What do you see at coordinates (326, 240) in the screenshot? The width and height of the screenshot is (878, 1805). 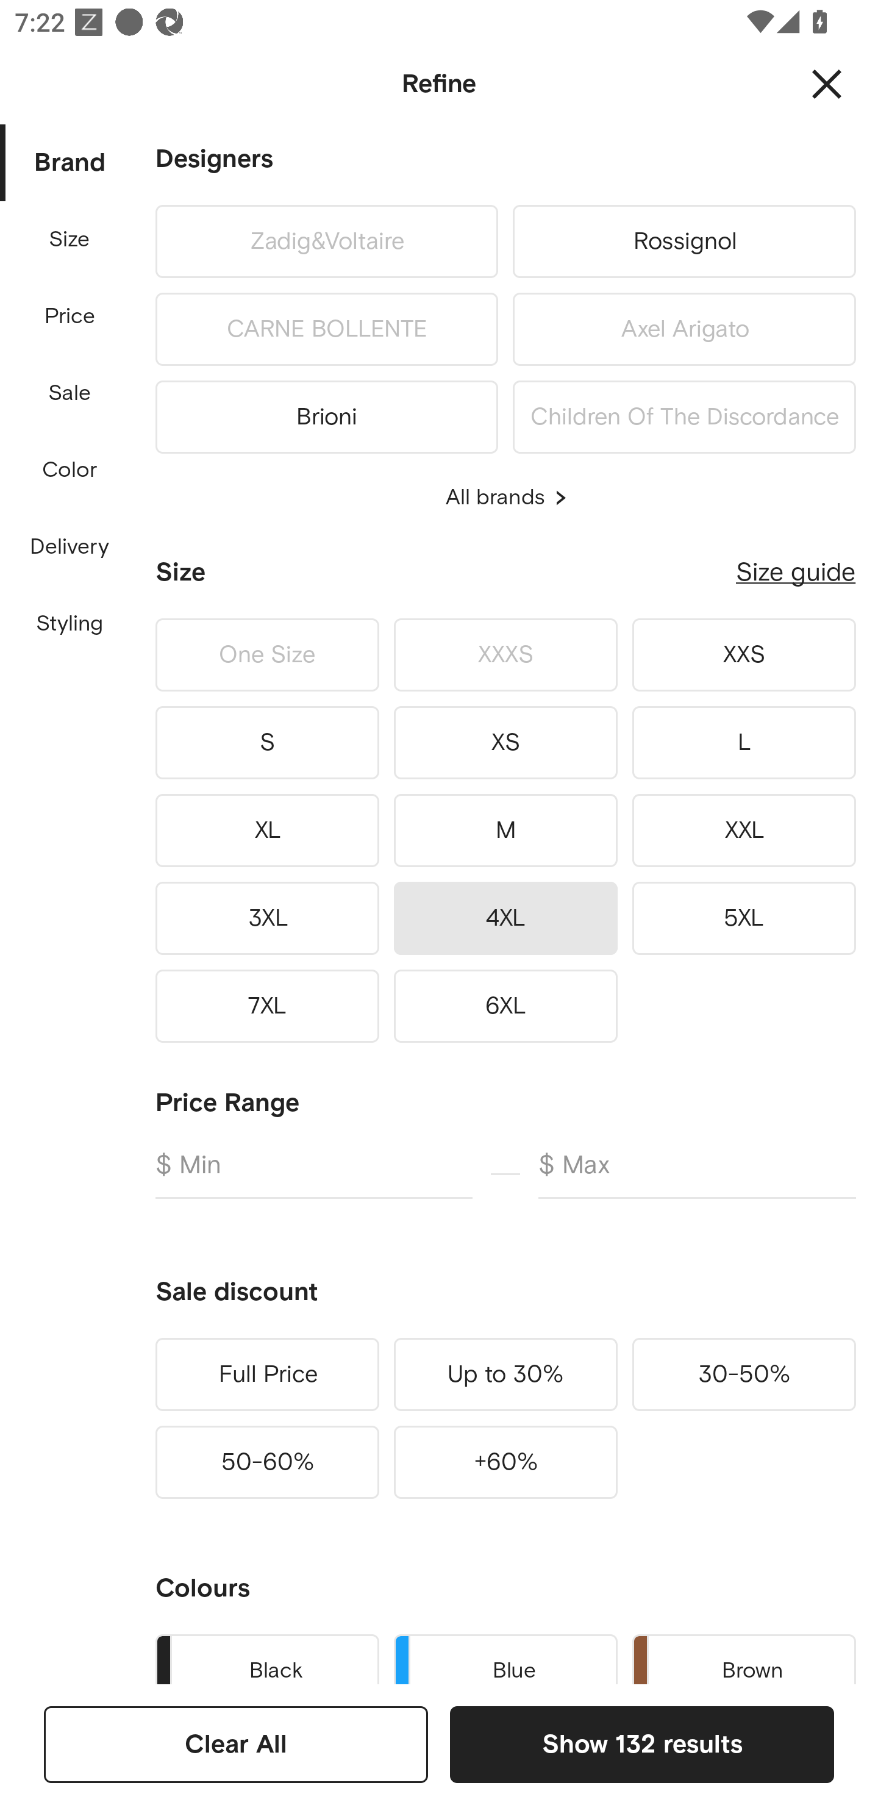 I see `Zadig&Voltaire` at bounding box center [326, 240].